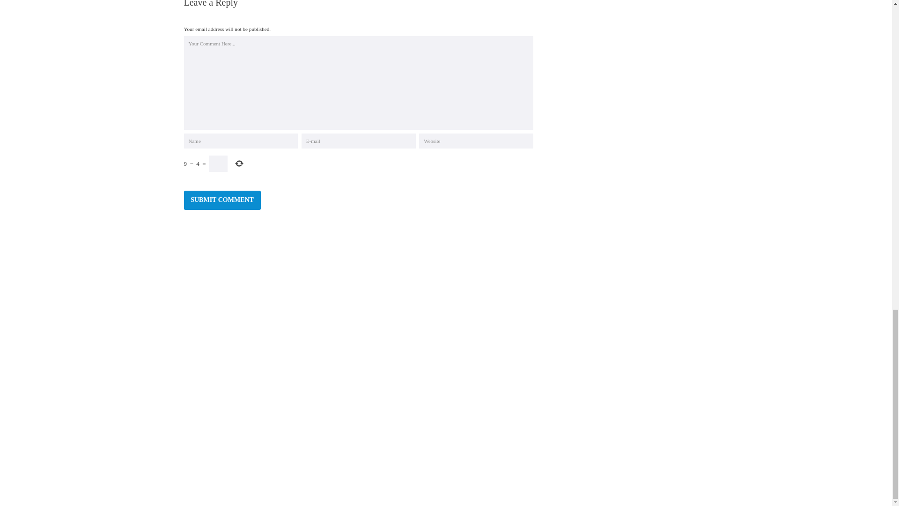  What do you see at coordinates (222, 201) in the screenshot?
I see `Submit Comment` at bounding box center [222, 201].